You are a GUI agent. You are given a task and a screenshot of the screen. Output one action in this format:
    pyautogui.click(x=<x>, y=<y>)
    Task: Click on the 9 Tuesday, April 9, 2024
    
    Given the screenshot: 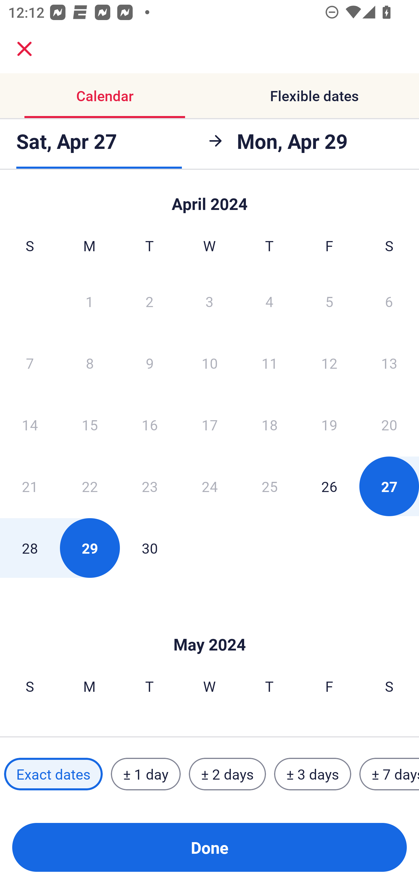 What is the action you would take?
    pyautogui.click(x=150, y=363)
    